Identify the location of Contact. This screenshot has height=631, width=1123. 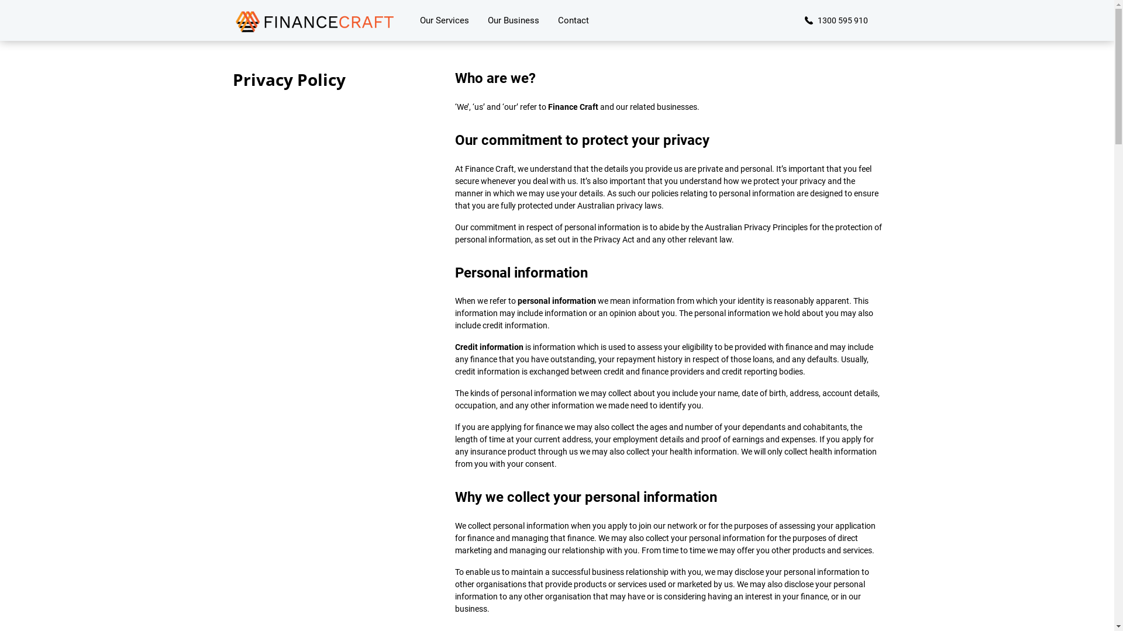
(574, 20).